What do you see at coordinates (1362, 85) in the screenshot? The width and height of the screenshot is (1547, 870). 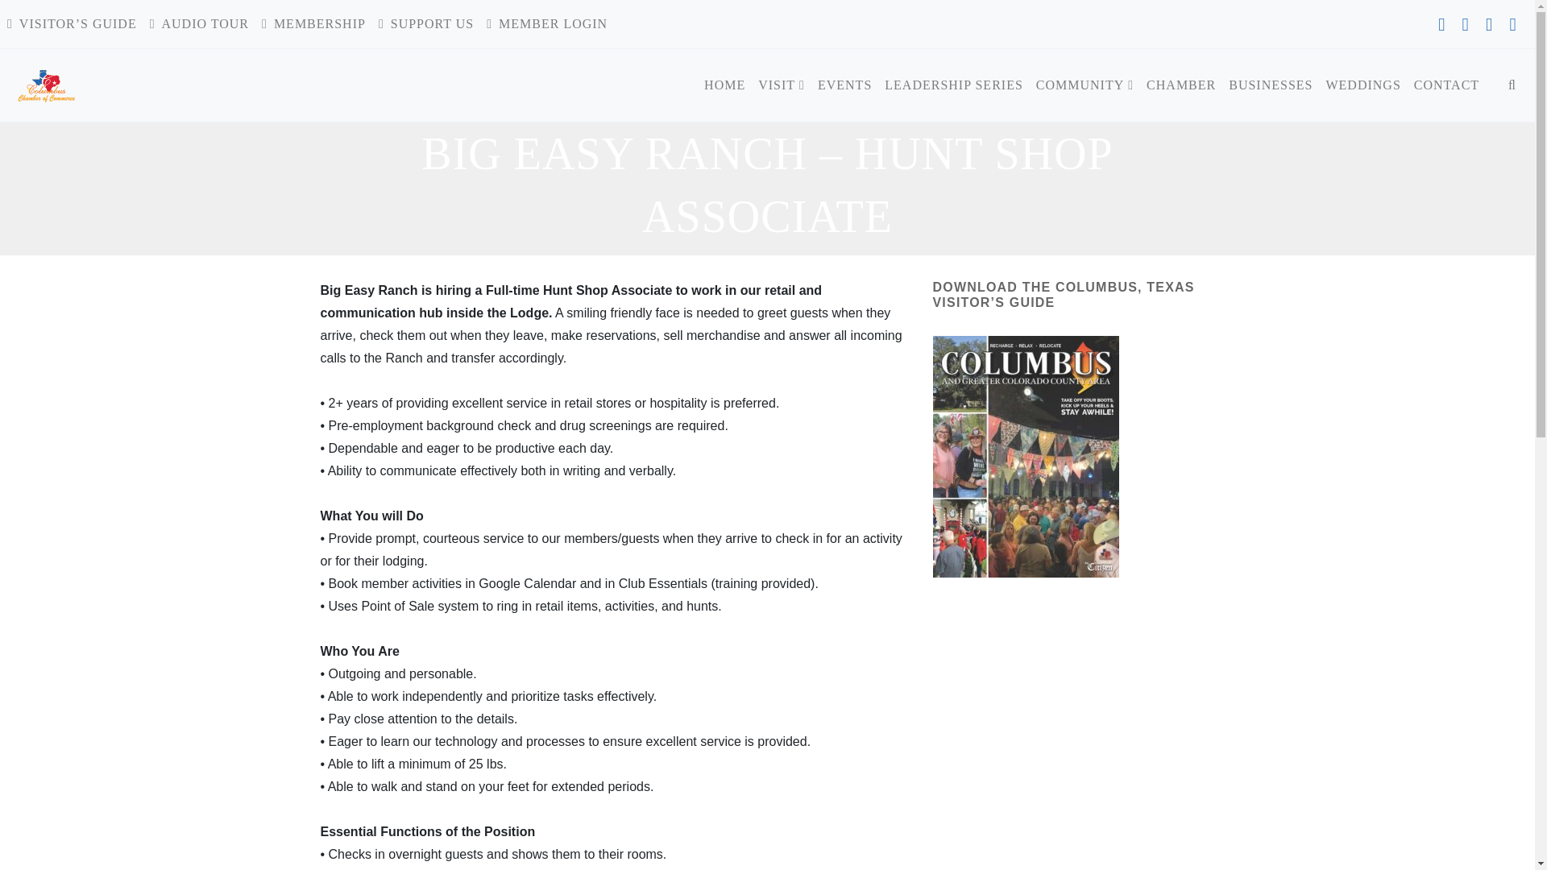 I see `WEDDINGS` at bounding box center [1362, 85].